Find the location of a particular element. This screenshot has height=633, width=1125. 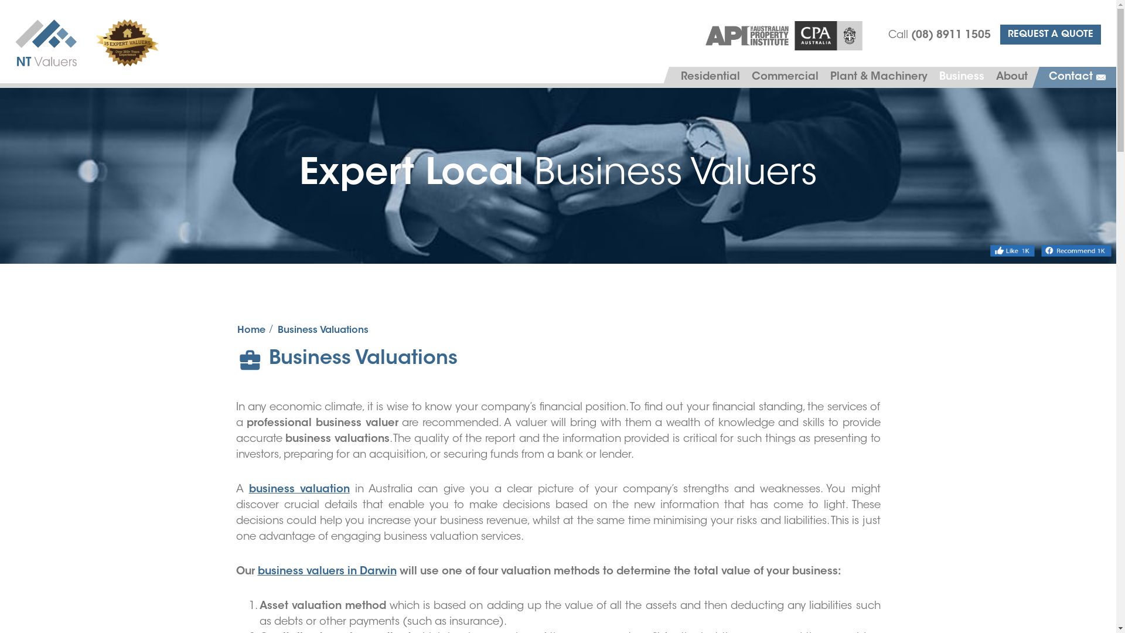

business valuers in Darwin is located at coordinates (327, 572).